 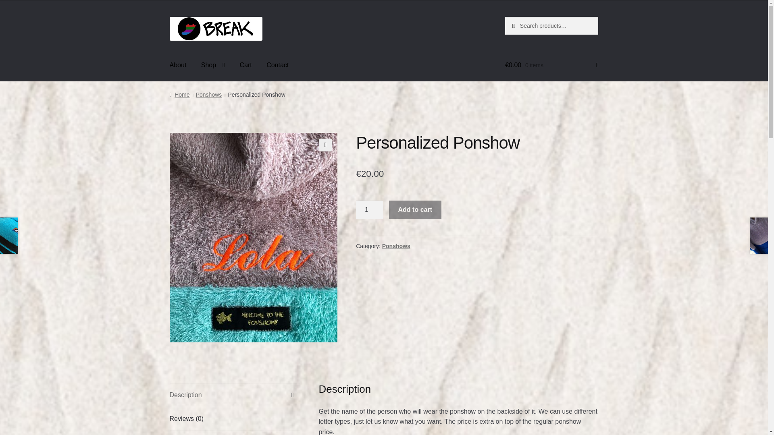 What do you see at coordinates (179, 94) in the screenshot?
I see `Home` at bounding box center [179, 94].